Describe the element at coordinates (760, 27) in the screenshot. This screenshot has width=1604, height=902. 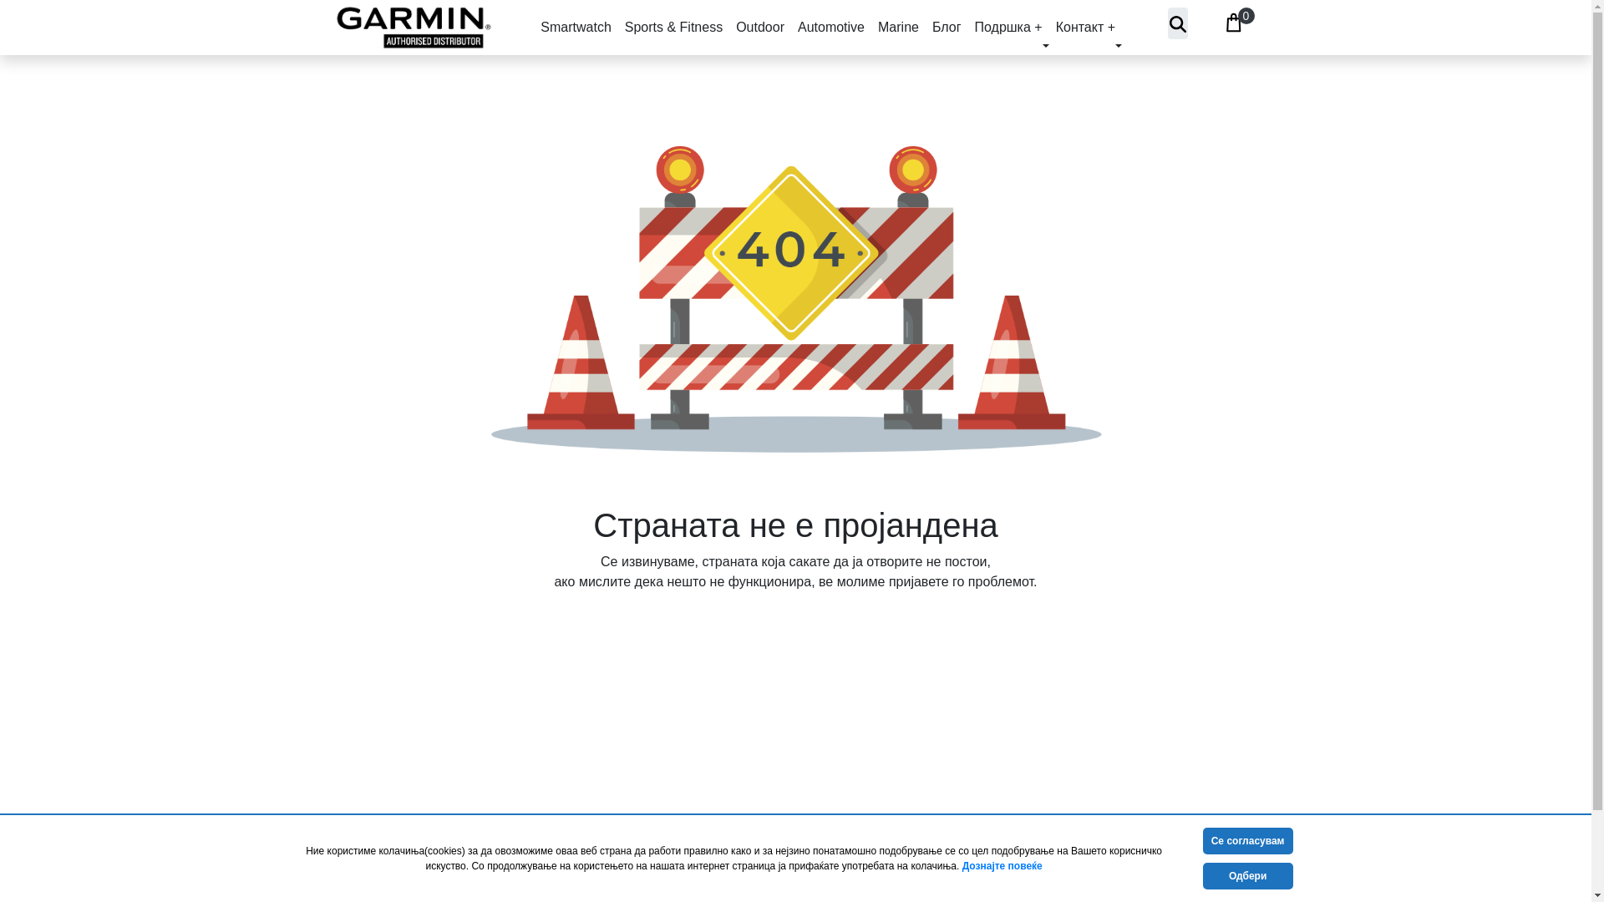
I see `Outdoor` at that location.